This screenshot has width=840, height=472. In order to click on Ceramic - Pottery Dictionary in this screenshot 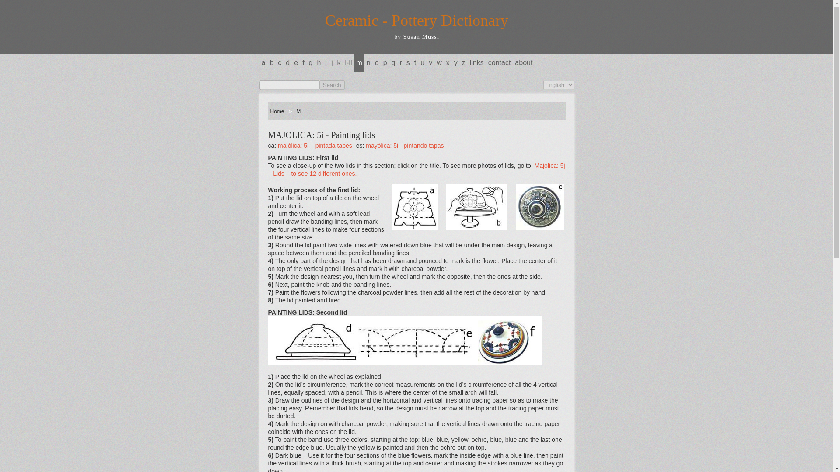, I will do `click(416, 20)`.